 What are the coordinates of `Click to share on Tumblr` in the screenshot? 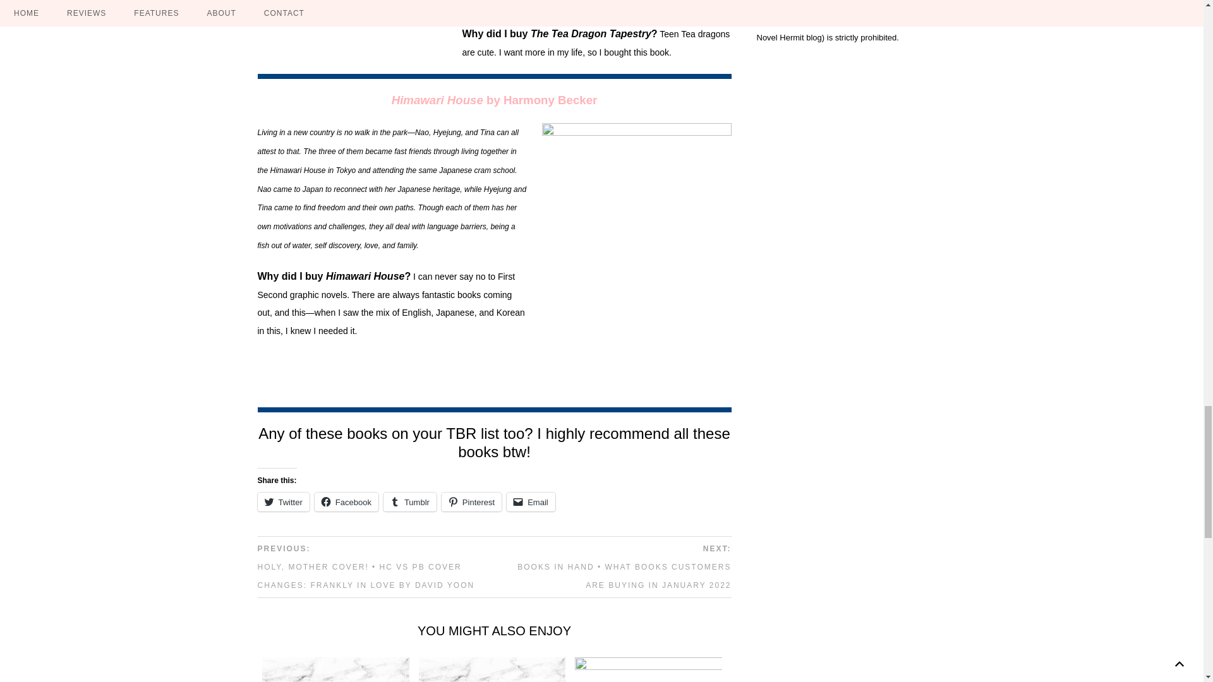 It's located at (409, 501).